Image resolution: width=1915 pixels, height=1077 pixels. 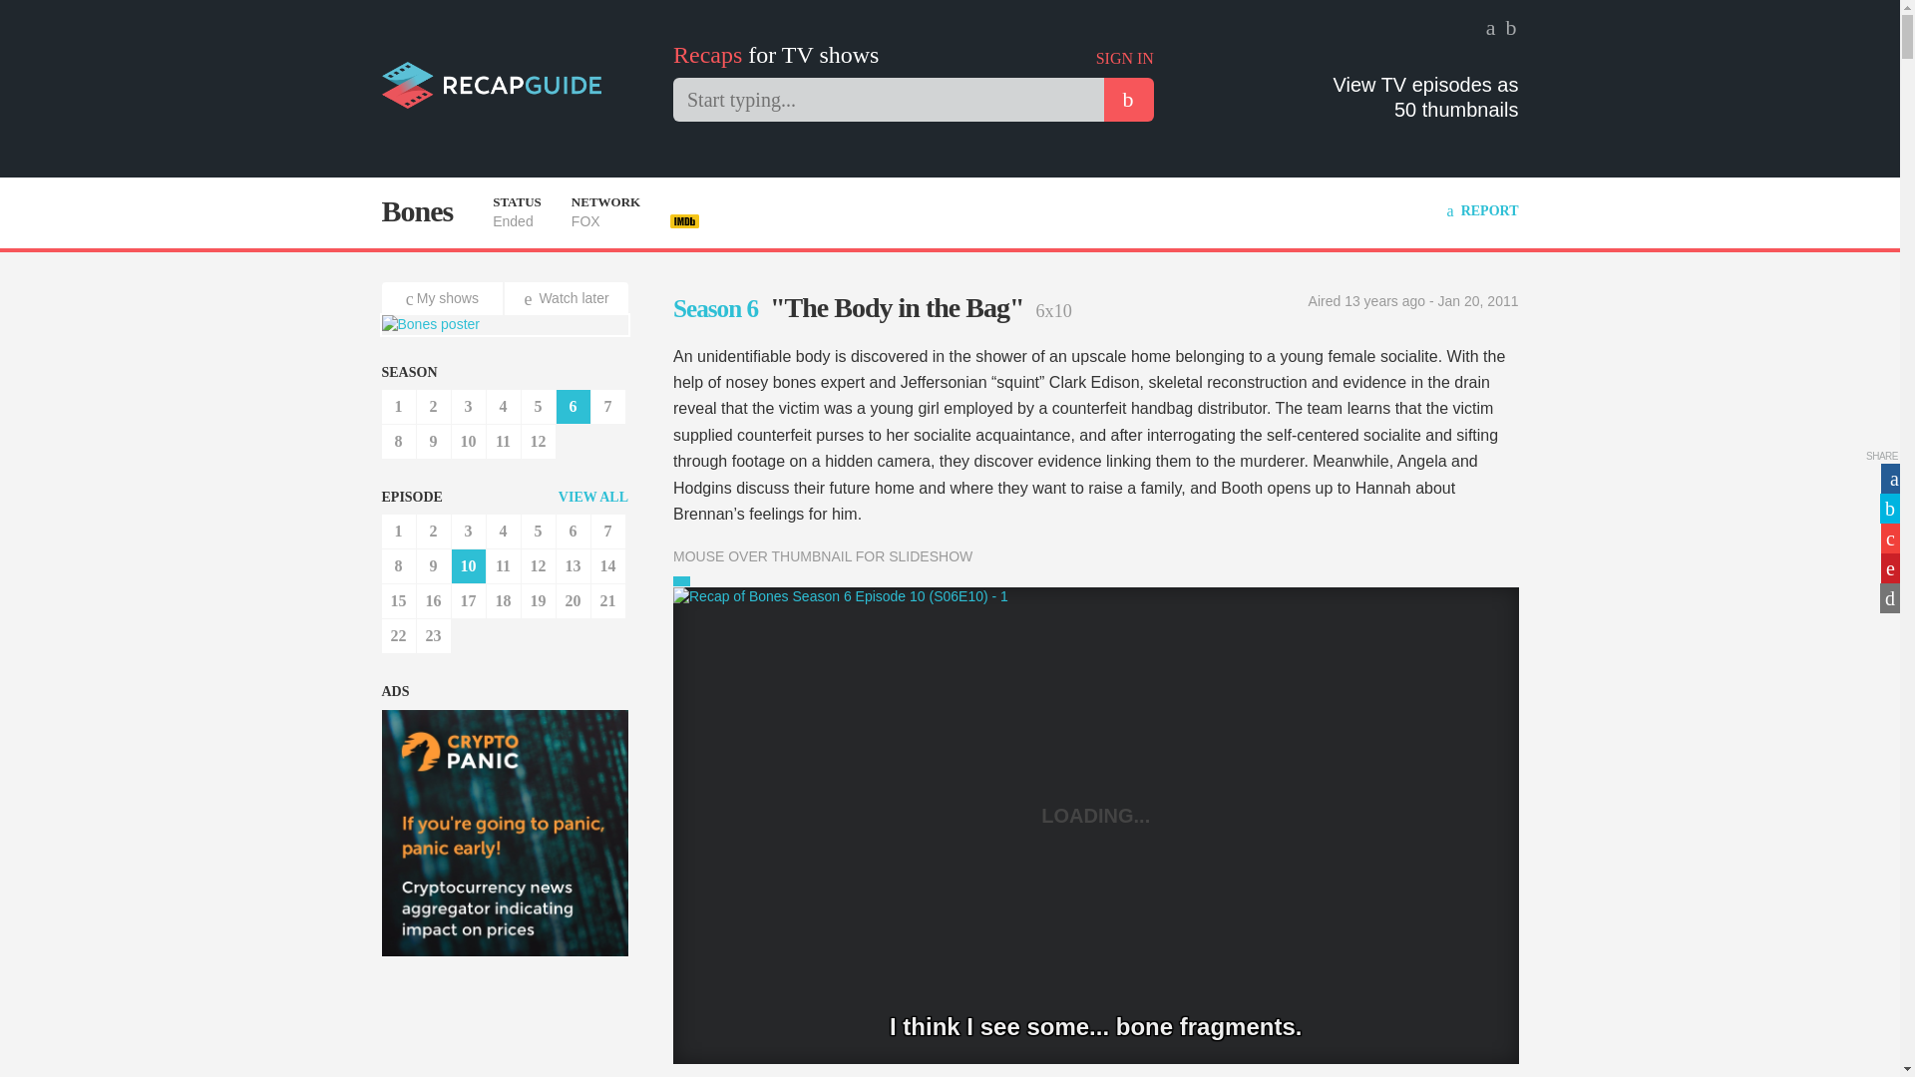 I want to click on 8, so click(x=398, y=566).